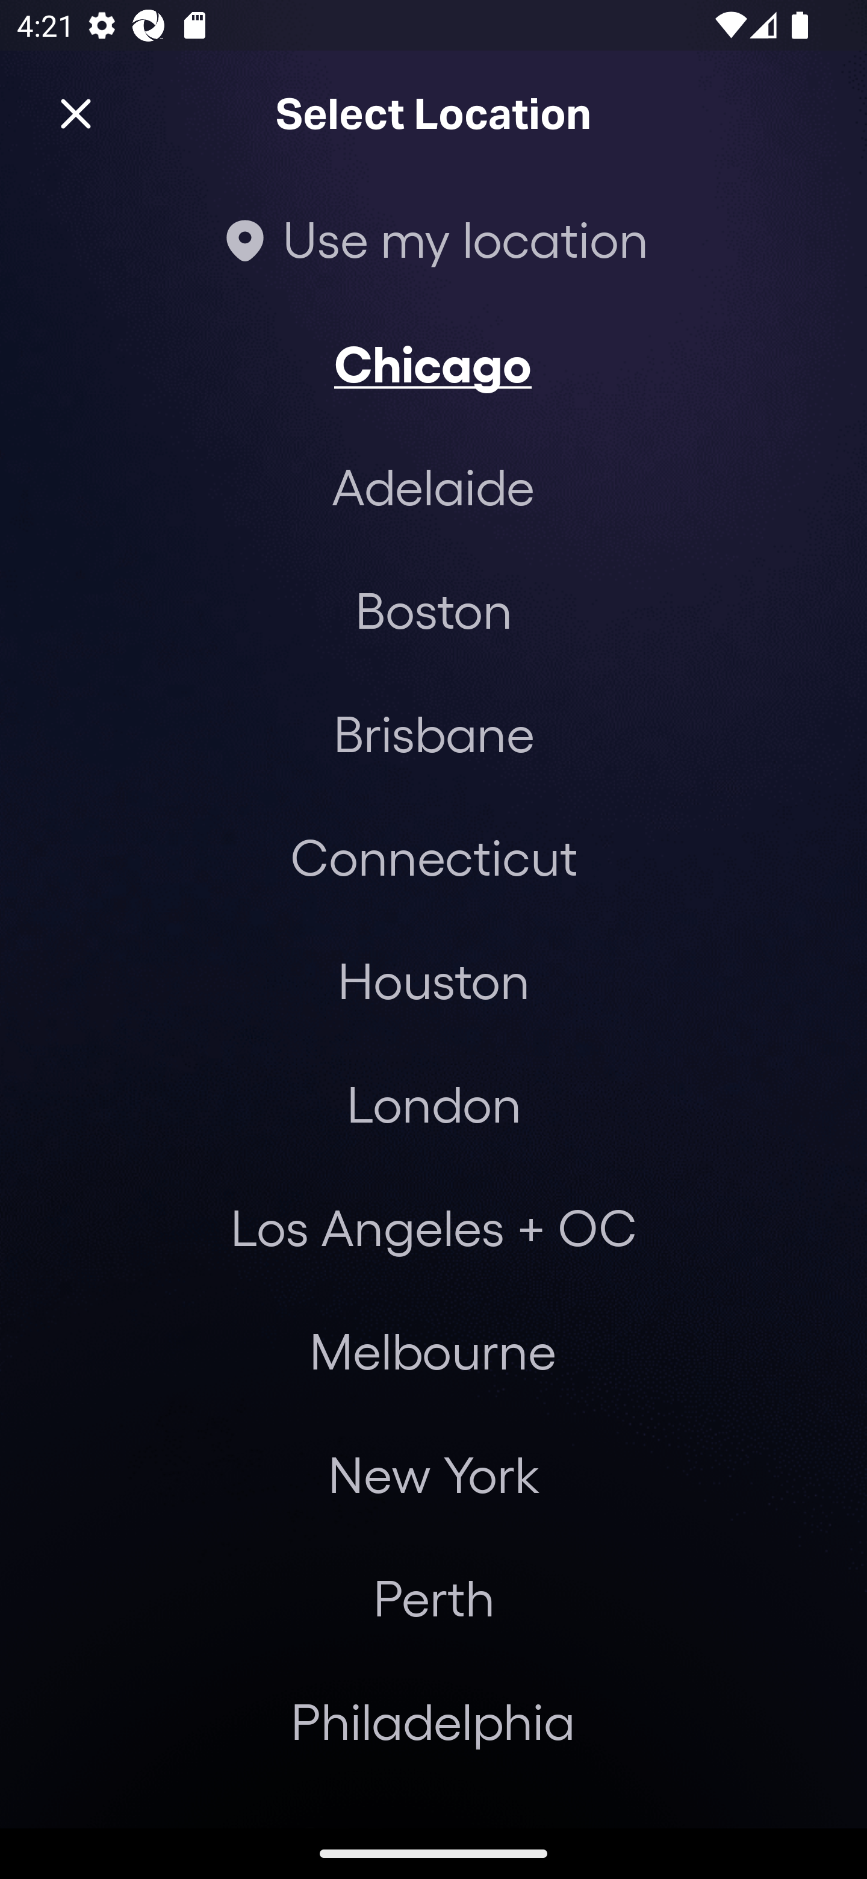 This screenshot has width=867, height=1879. Describe the element at coordinates (433, 732) in the screenshot. I see `Brisbane` at that location.